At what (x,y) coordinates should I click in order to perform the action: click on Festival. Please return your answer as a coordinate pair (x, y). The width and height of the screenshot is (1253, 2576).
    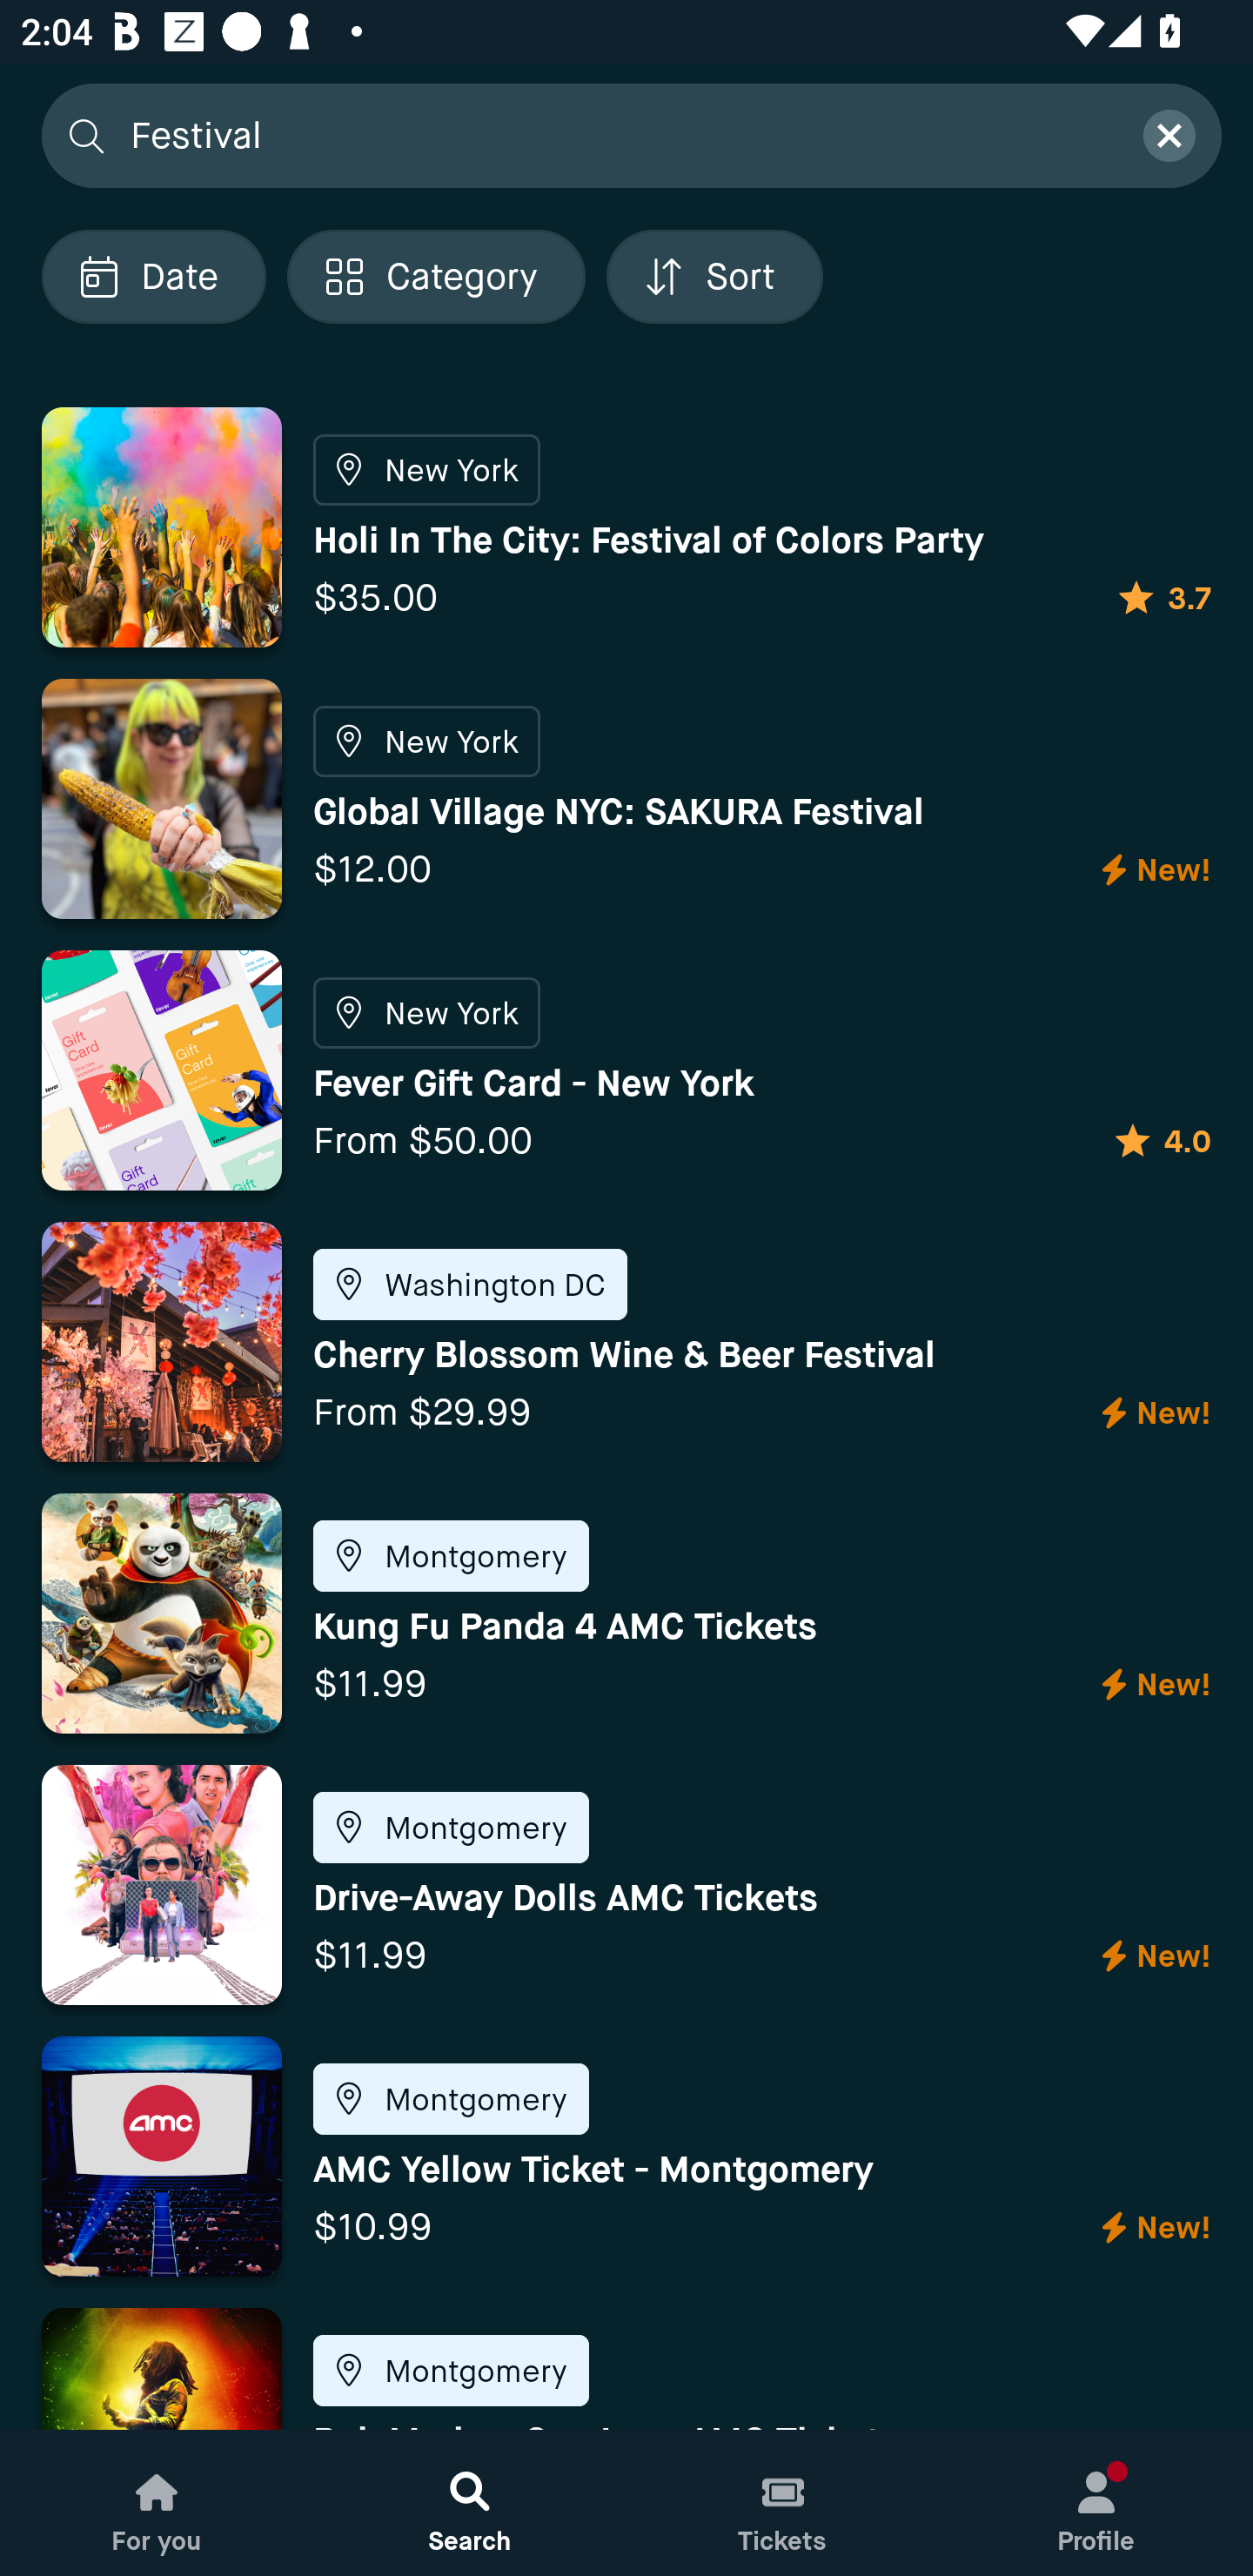
    Looking at the image, I should click on (618, 134).